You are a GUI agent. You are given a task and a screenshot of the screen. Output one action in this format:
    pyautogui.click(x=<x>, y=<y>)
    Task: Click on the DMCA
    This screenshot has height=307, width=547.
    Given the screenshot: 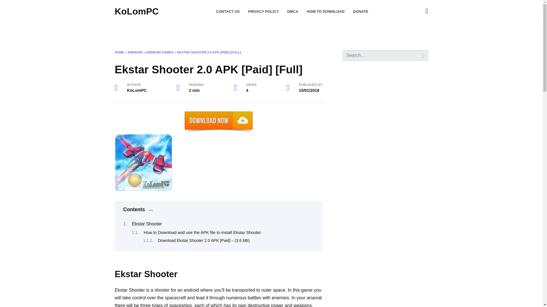 What is the action you would take?
    pyautogui.click(x=293, y=11)
    